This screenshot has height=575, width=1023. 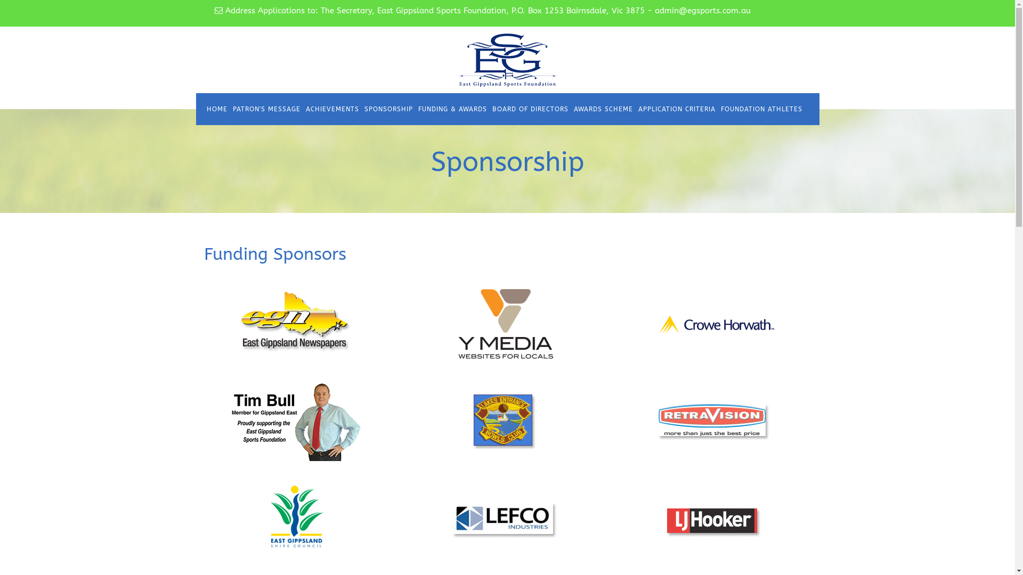 What do you see at coordinates (702, 11) in the screenshot?
I see `admin@egsports.com.au` at bounding box center [702, 11].